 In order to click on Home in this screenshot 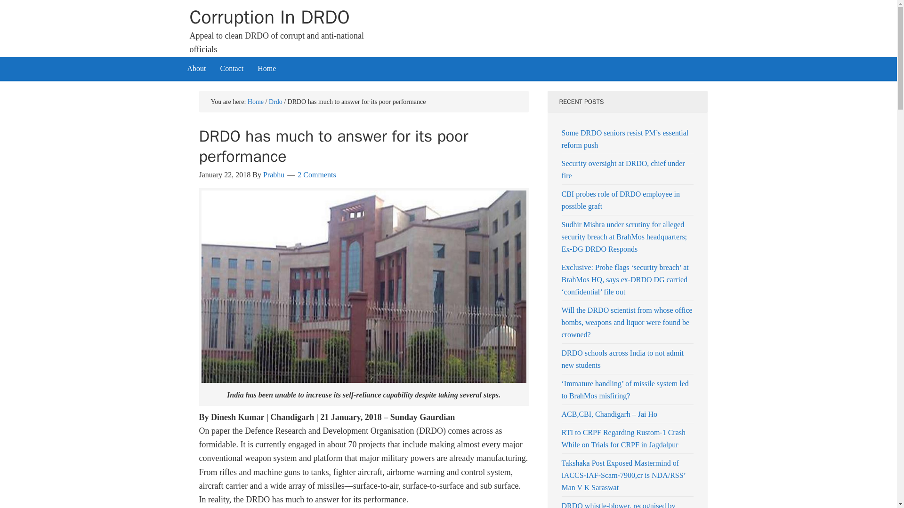, I will do `click(266, 68)`.